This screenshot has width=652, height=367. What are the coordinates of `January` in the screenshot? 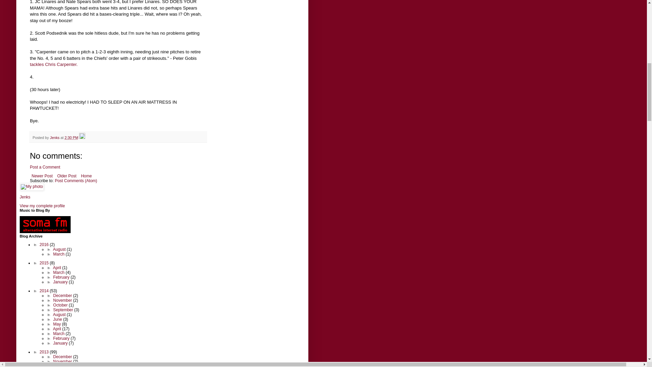 It's located at (61, 282).